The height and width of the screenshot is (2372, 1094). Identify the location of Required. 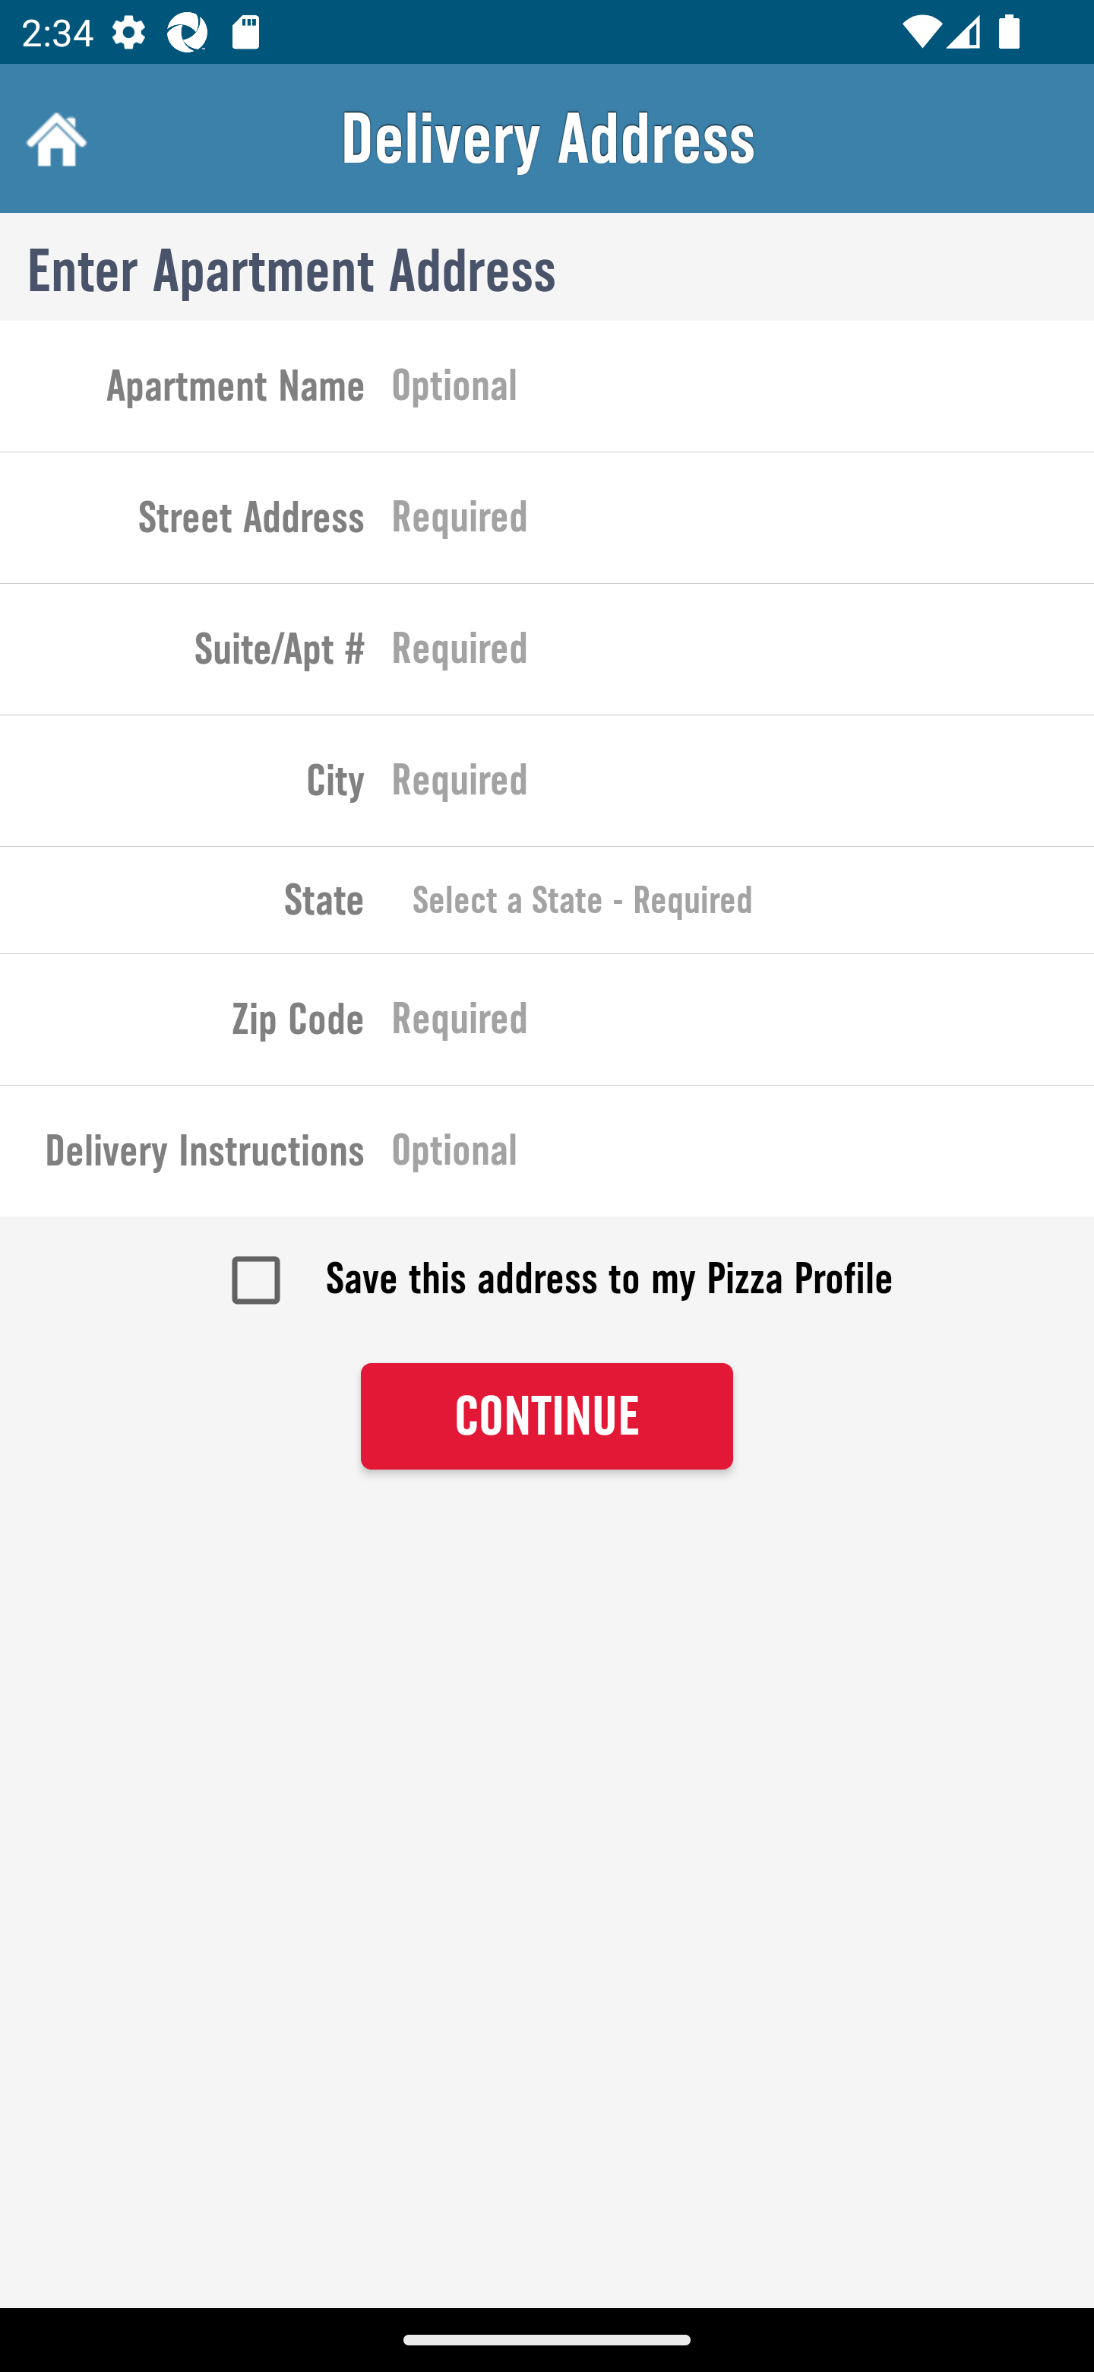
(743, 786).